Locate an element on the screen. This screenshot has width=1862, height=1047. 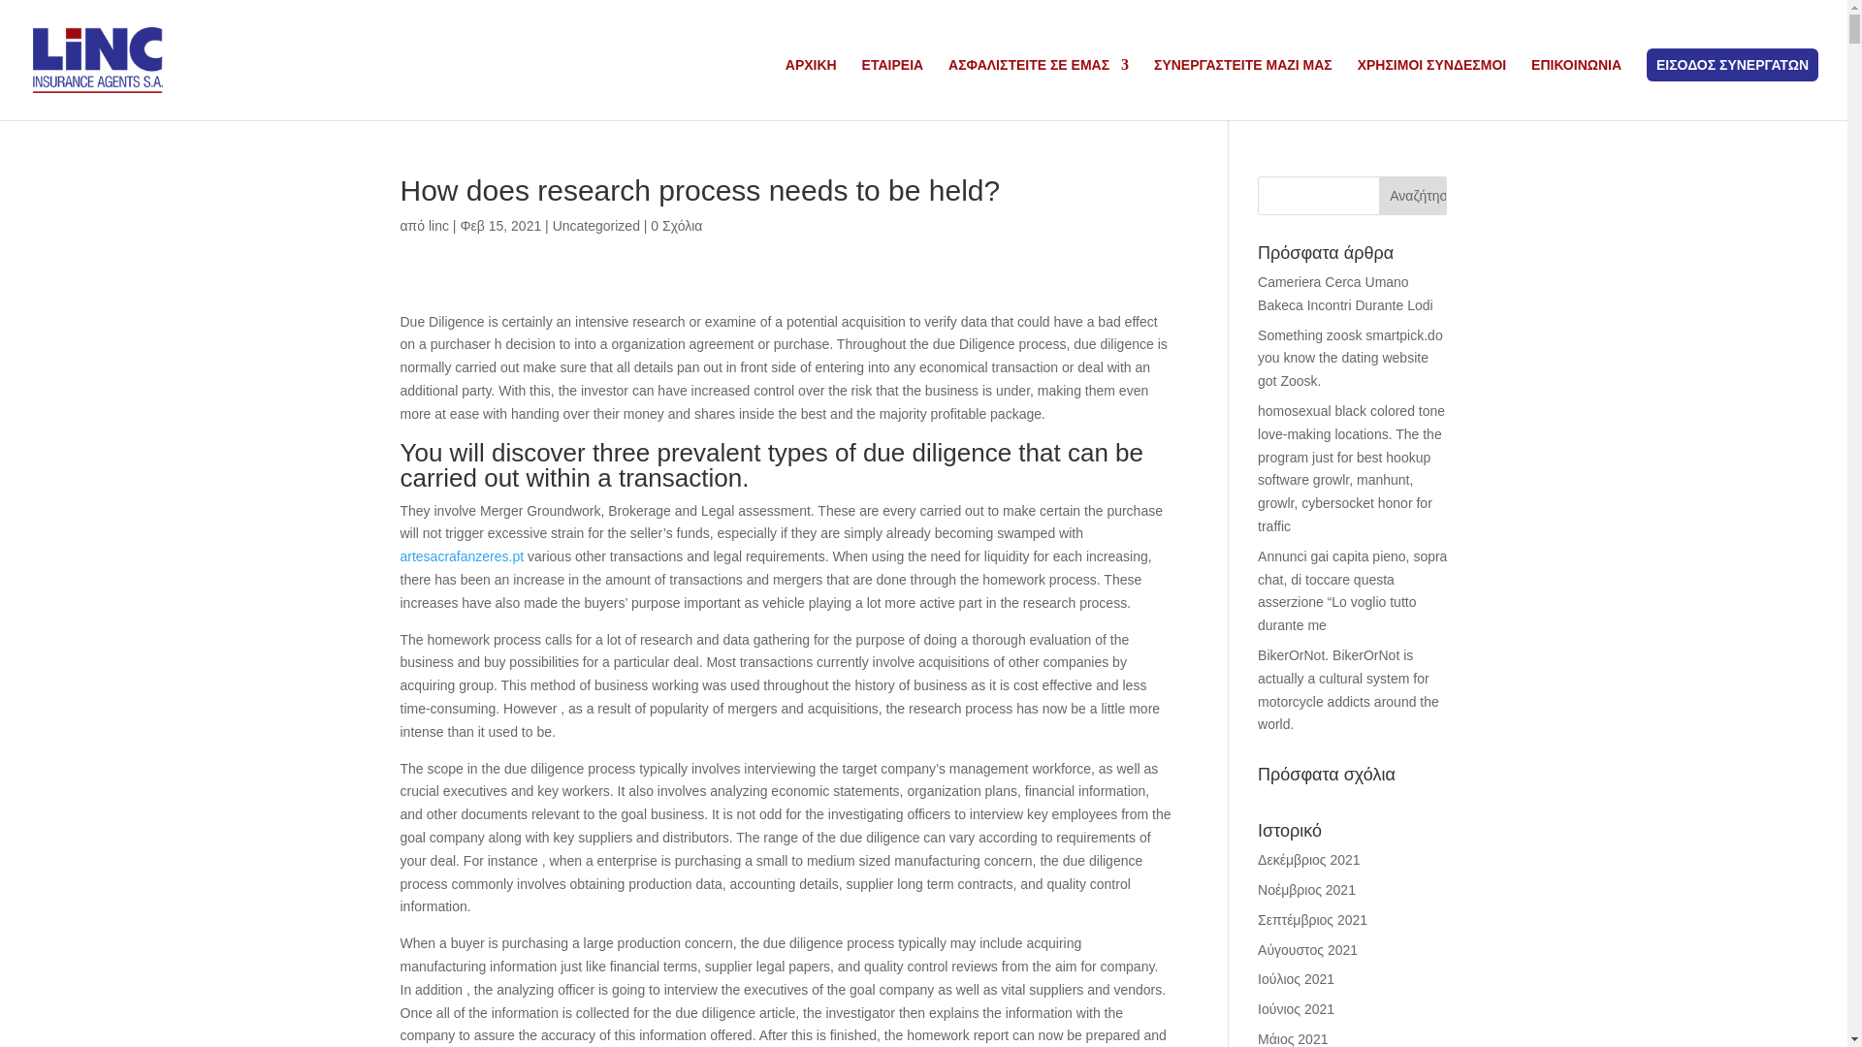
artesacrafanzeres.pt is located at coordinates (462, 556).